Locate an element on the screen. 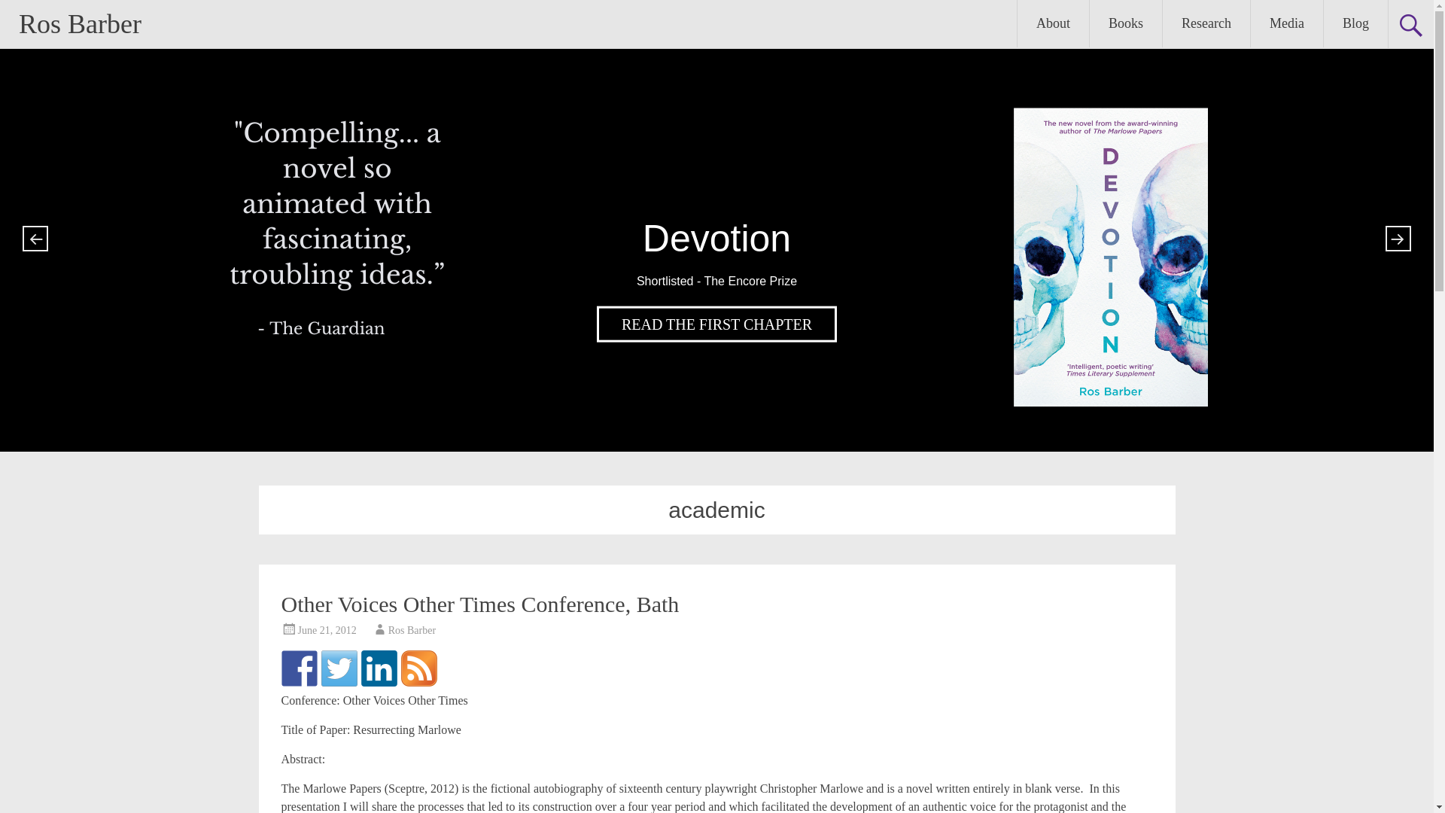  Find me on Linked in is located at coordinates (379, 668).